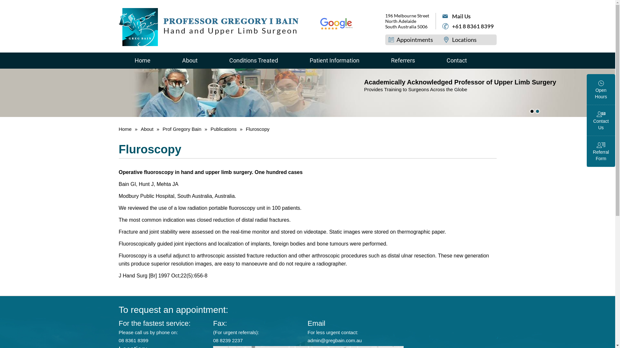  Describe the element at coordinates (143, 61) in the screenshot. I see `Home` at that location.